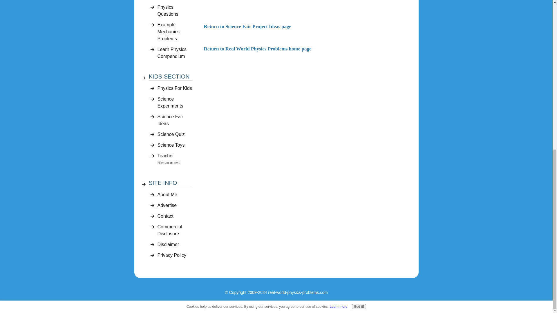 The height and width of the screenshot is (313, 557). I want to click on Physics For Kids, so click(175, 88).